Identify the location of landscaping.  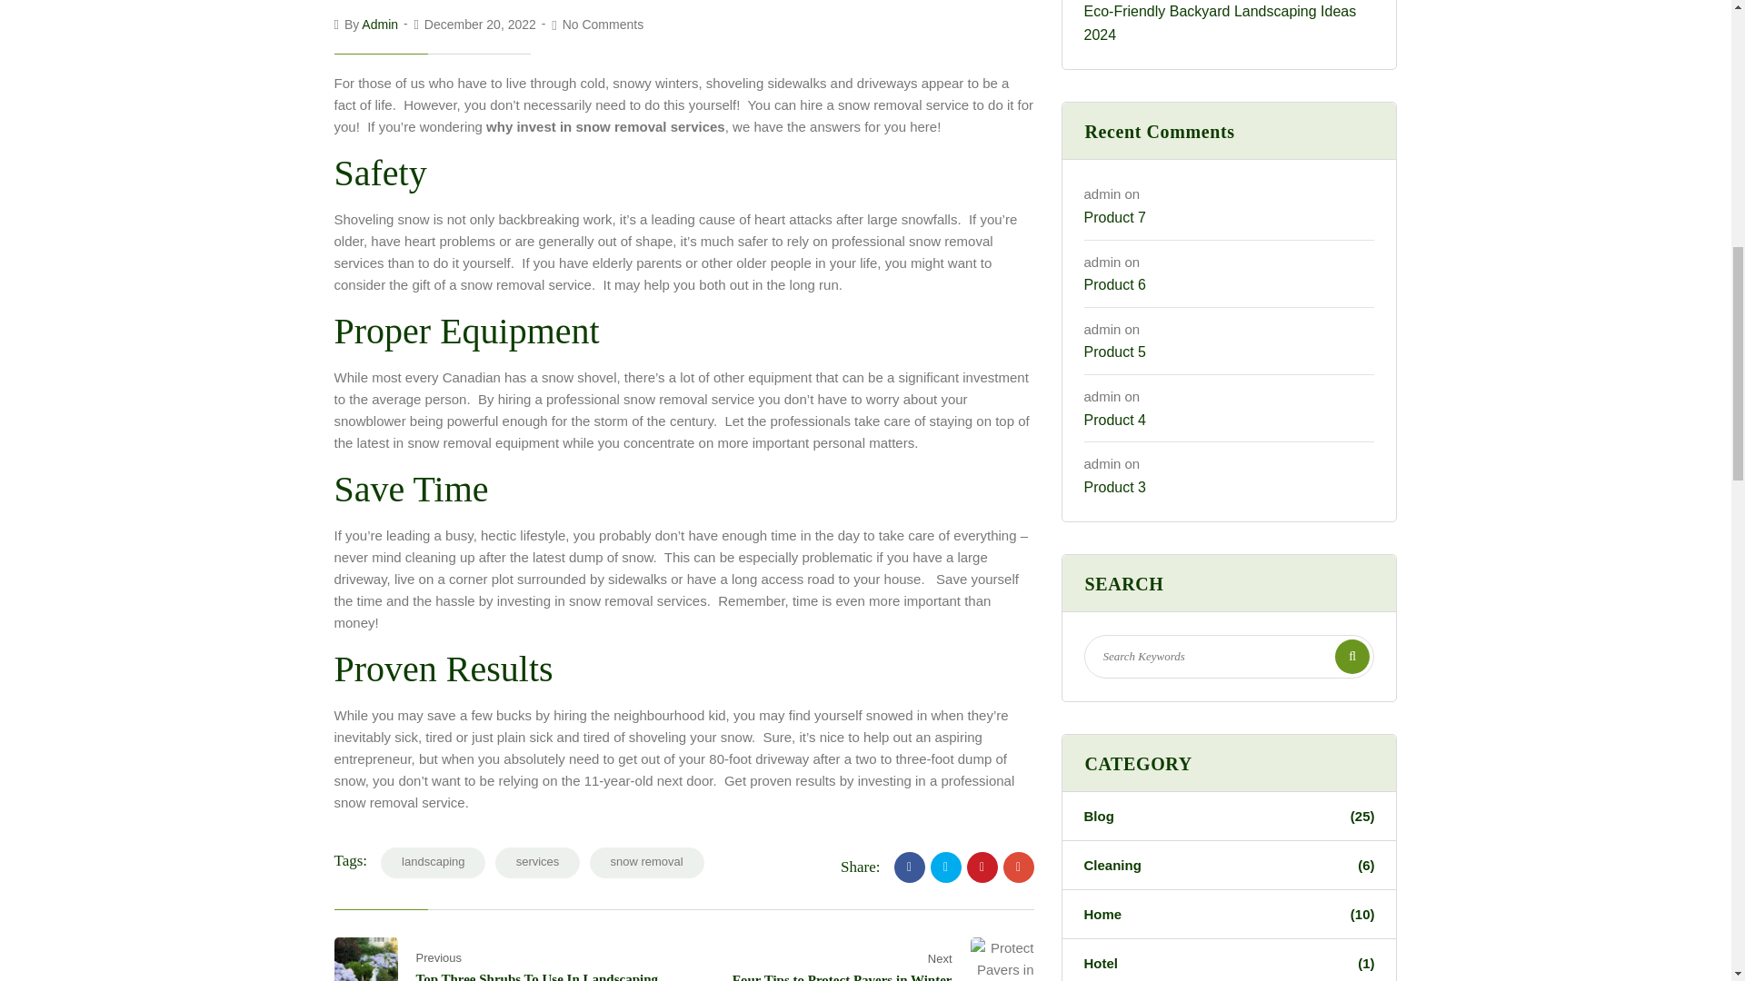
(433, 863).